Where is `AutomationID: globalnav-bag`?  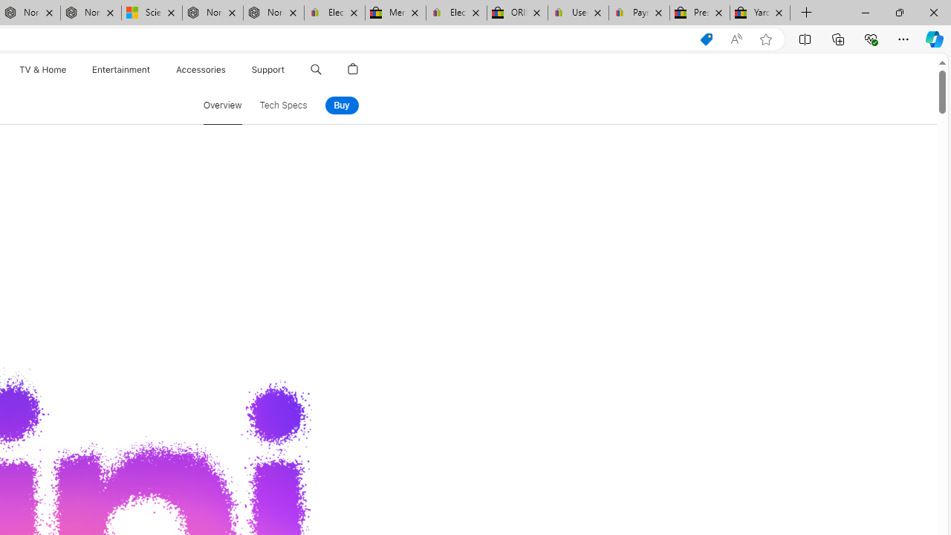
AutomationID: globalnav-bag is located at coordinates (353, 70).